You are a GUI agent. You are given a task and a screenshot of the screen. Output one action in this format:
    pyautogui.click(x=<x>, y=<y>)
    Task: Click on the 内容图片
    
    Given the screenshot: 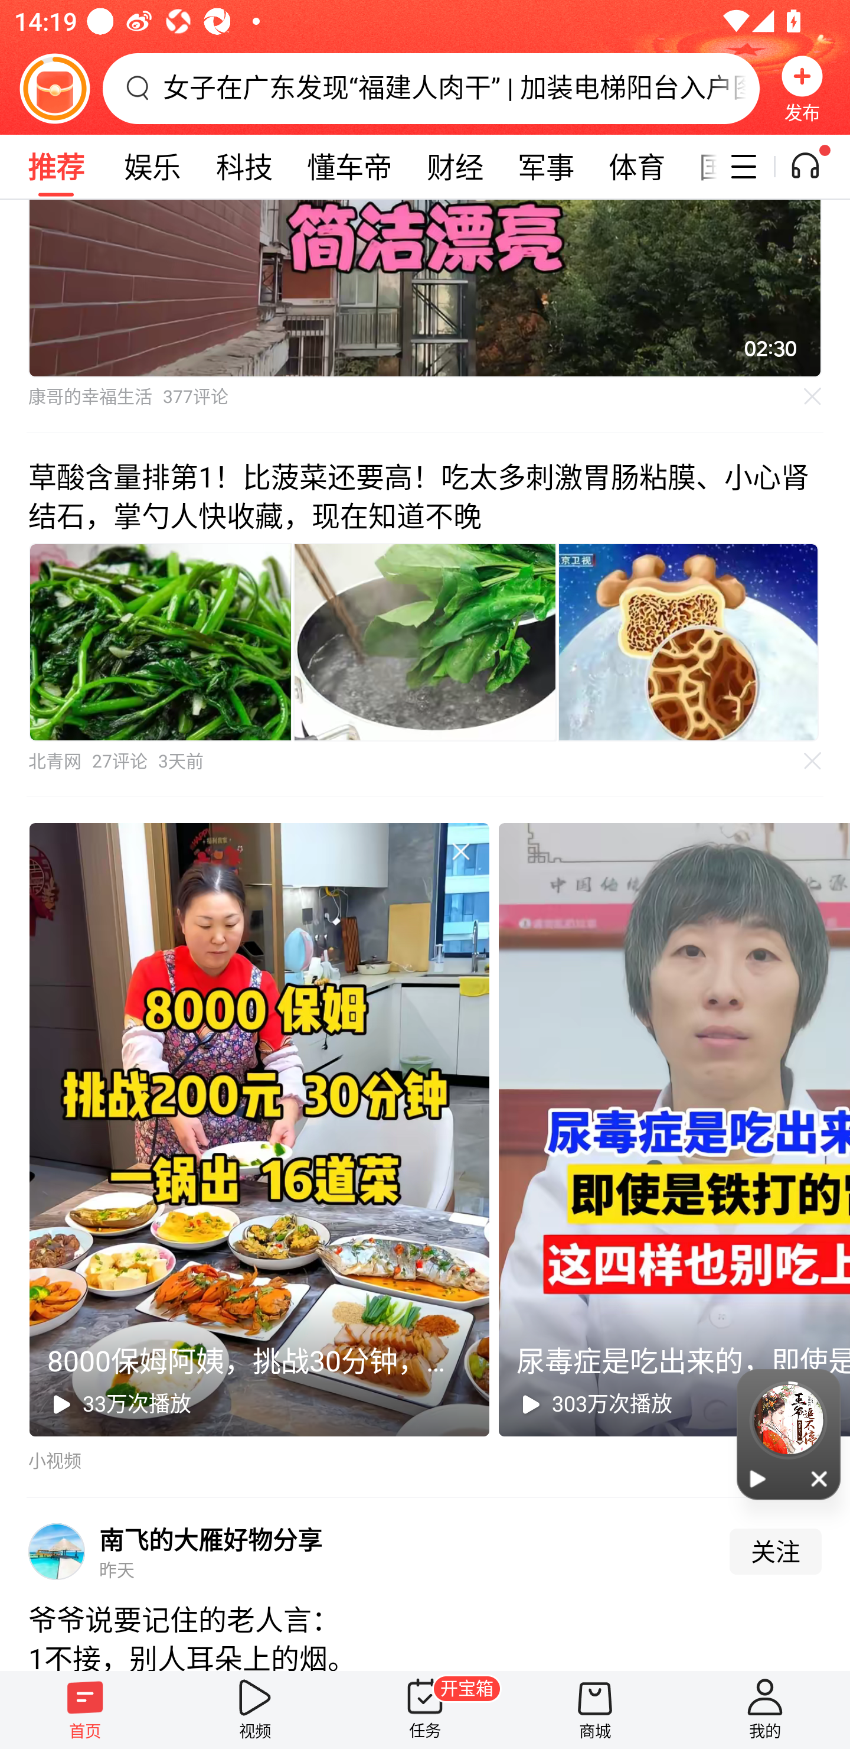 What is the action you would take?
    pyautogui.click(x=688, y=642)
    